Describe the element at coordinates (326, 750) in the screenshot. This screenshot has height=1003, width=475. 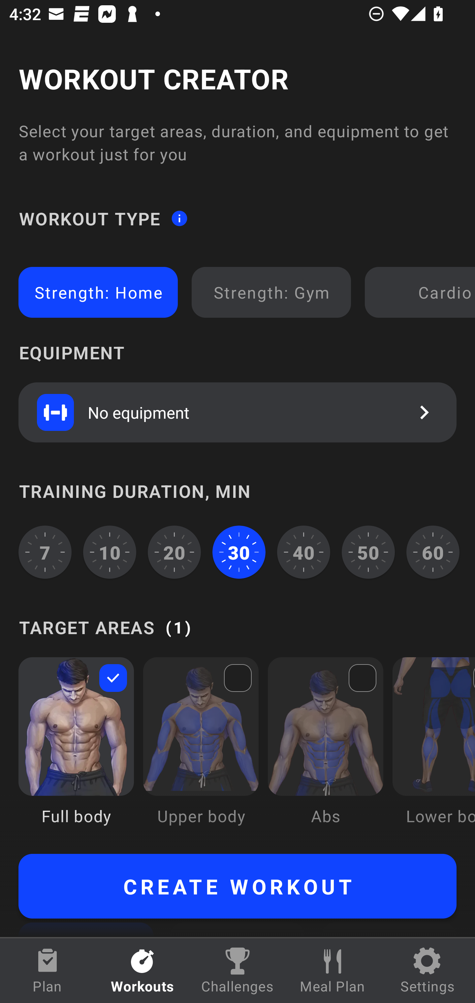
I see `Abs` at that location.